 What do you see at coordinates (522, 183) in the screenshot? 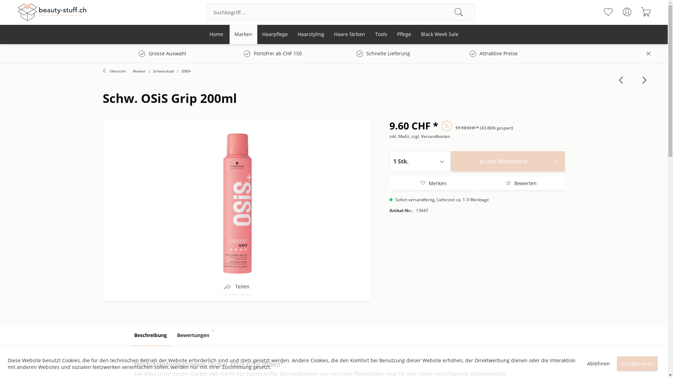
I see `Bewerten` at bounding box center [522, 183].